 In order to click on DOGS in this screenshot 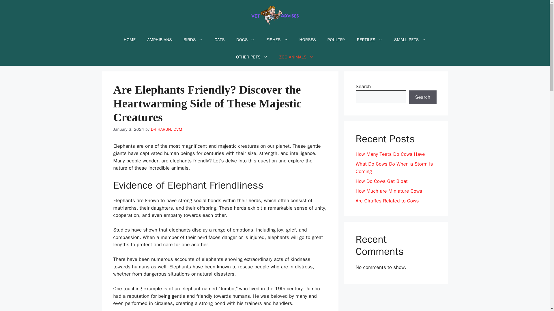, I will do `click(246, 40)`.